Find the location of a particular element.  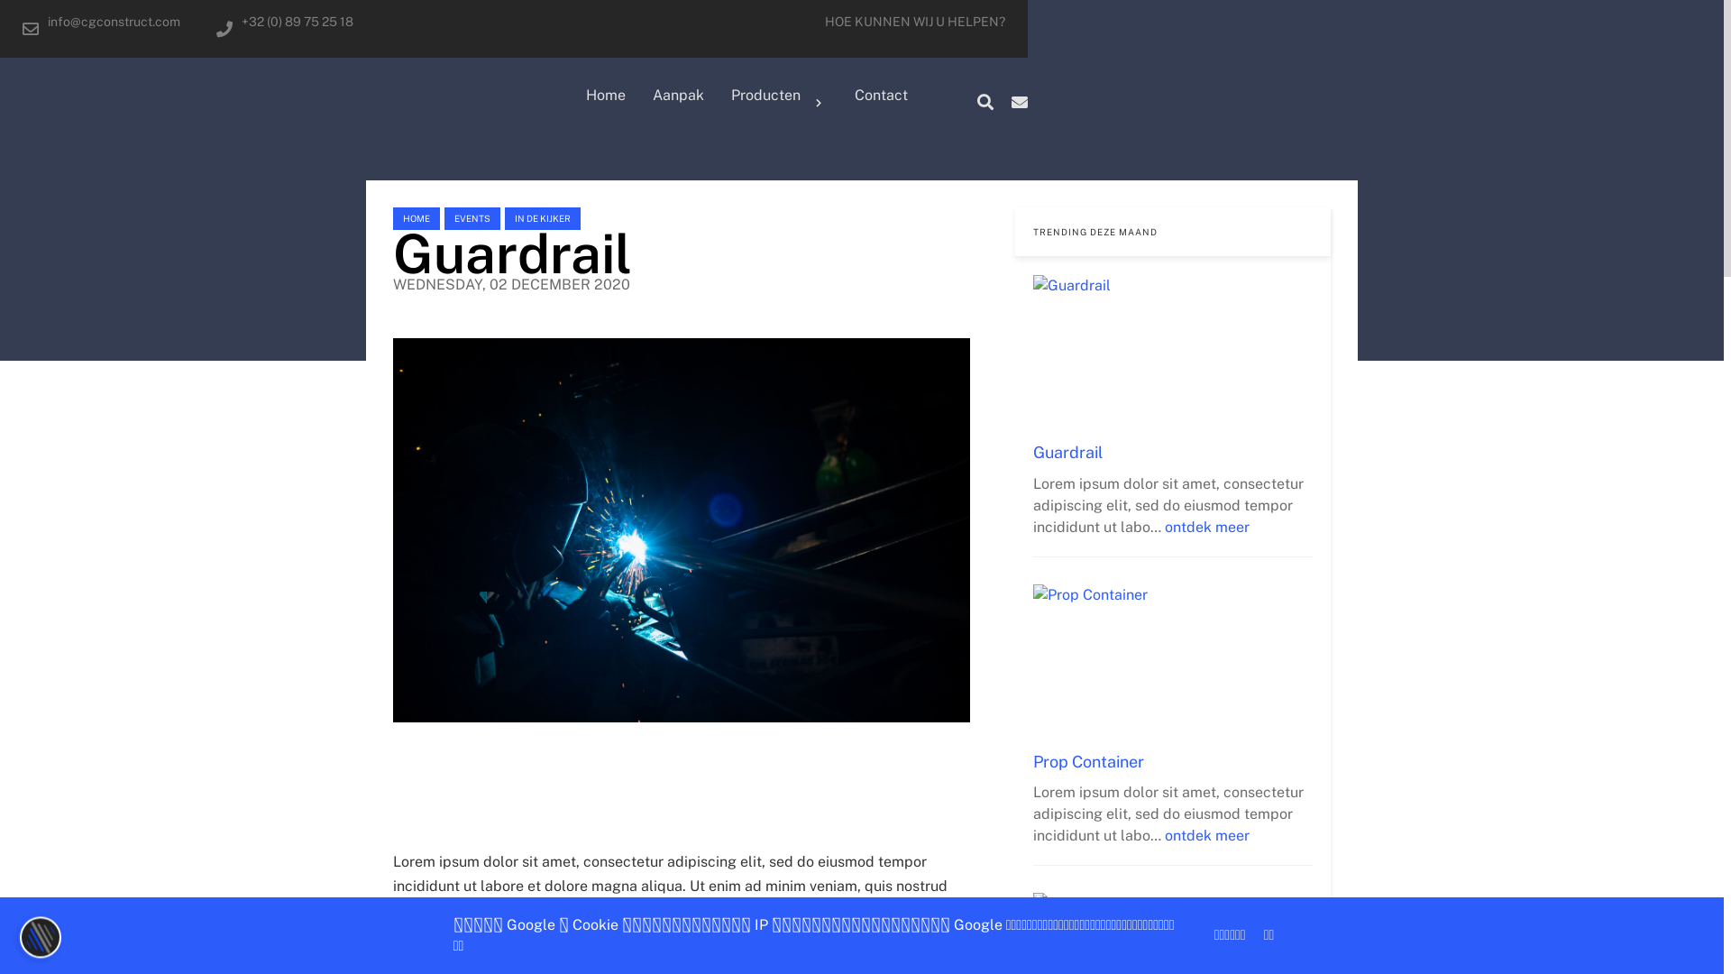

HOE KUNNEN WIJ U HELPEN? is located at coordinates (911, 29).